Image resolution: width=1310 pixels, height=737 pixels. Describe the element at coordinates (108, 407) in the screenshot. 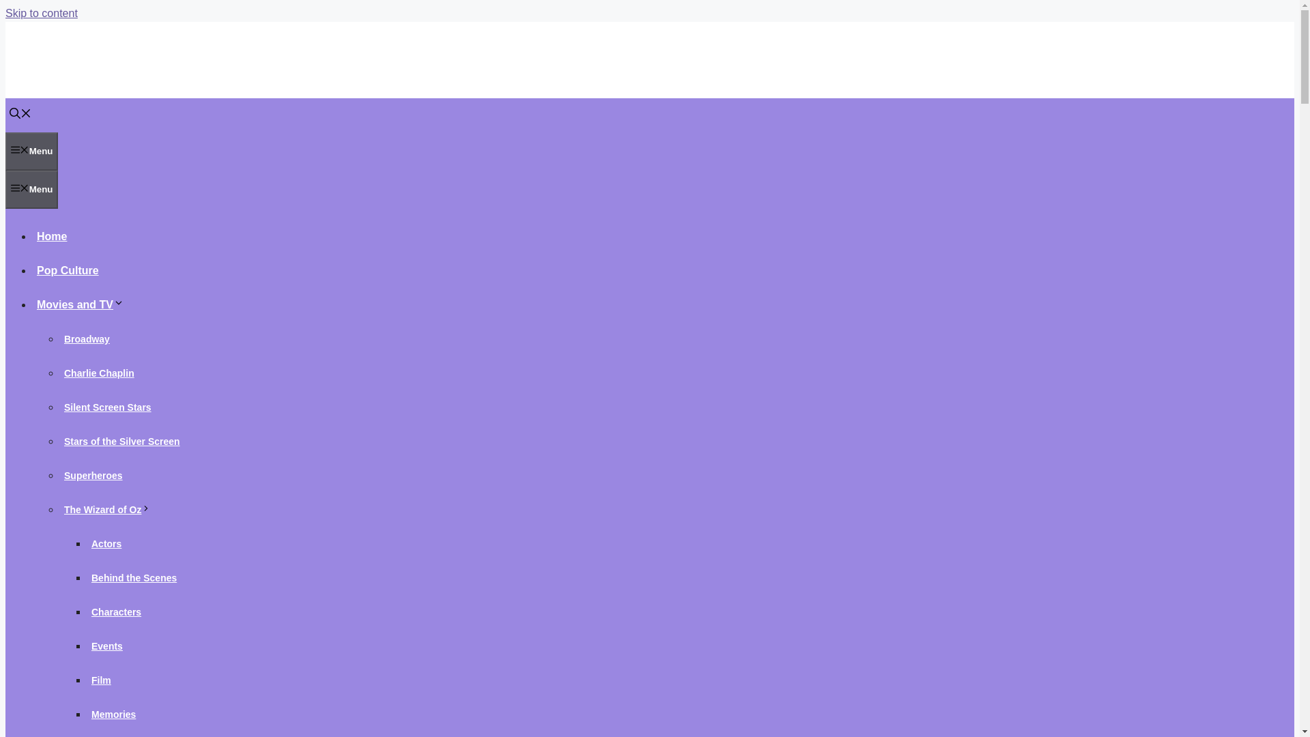

I see `Silent Screen Stars` at that location.